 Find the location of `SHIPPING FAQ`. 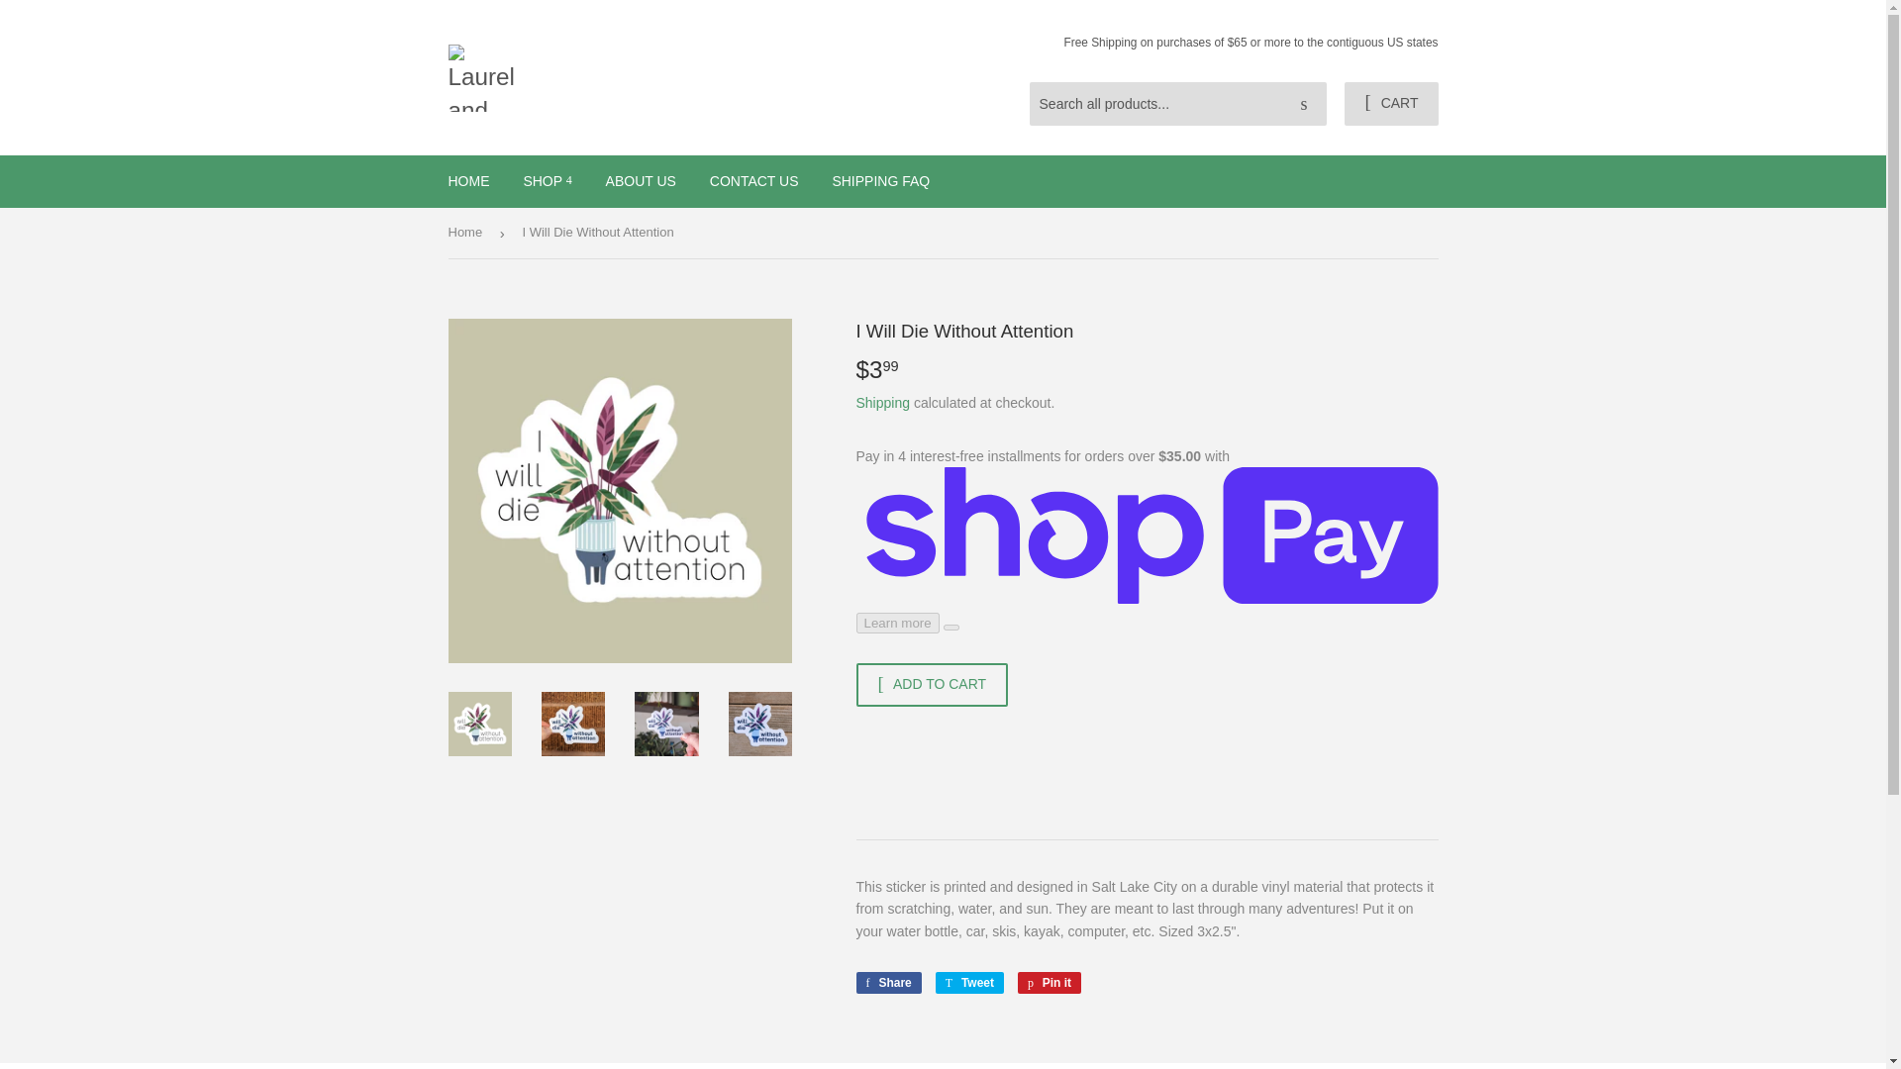

SHIPPING FAQ is located at coordinates (881, 180).